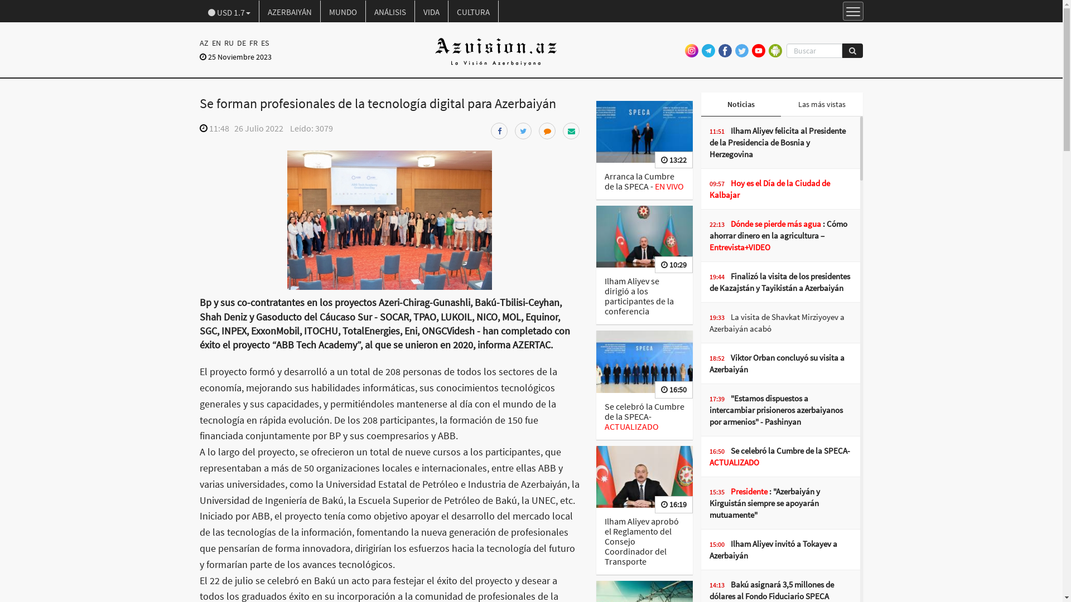 This screenshot has height=602, width=1071. I want to click on AZ, so click(205, 43).